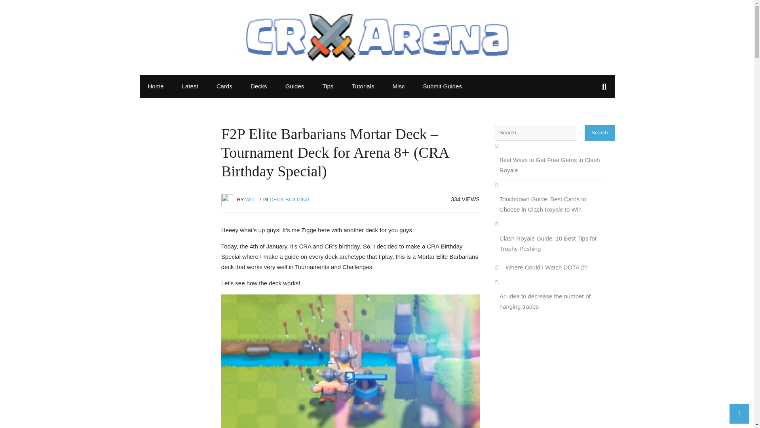 This screenshot has width=760, height=428. What do you see at coordinates (350, 361) in the screenshot?
I see `Elite Barbarians Mortar` at bounding box center [350, 361].